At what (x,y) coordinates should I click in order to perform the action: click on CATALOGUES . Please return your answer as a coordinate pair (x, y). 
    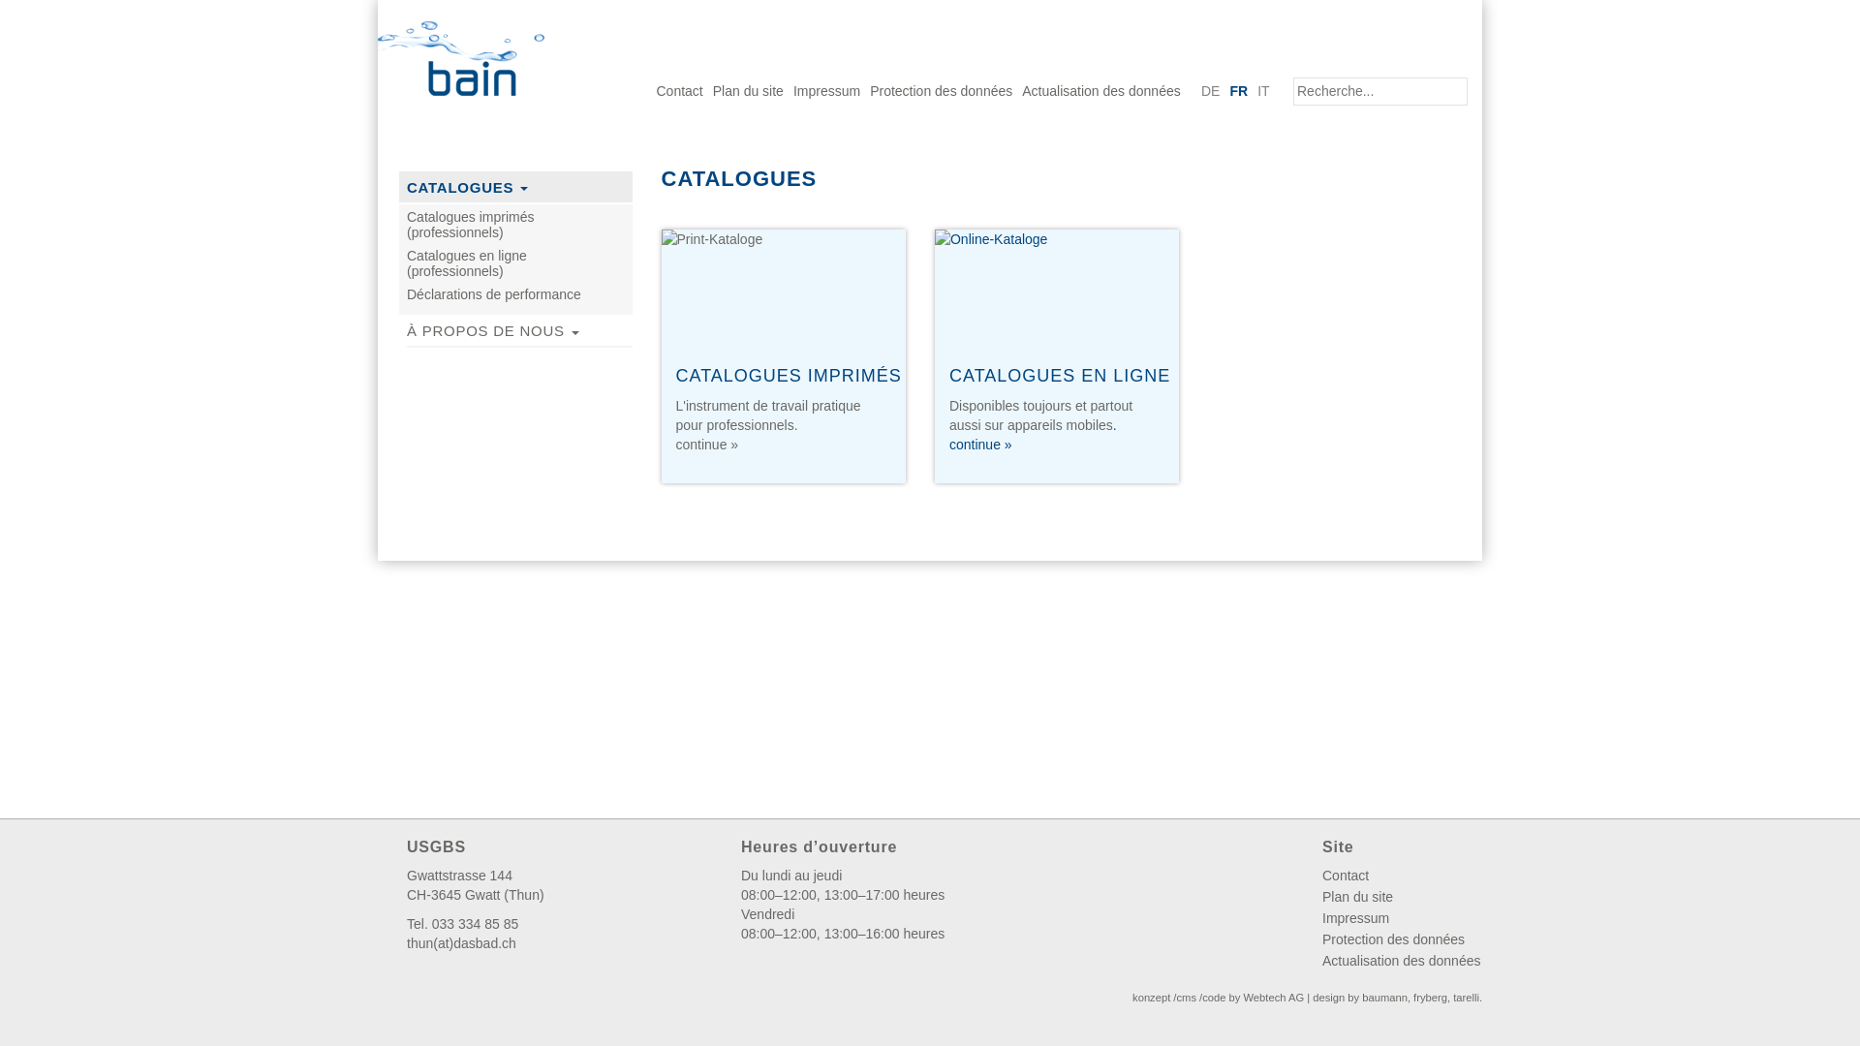
    Looking at the image, I should click on (515, 187).